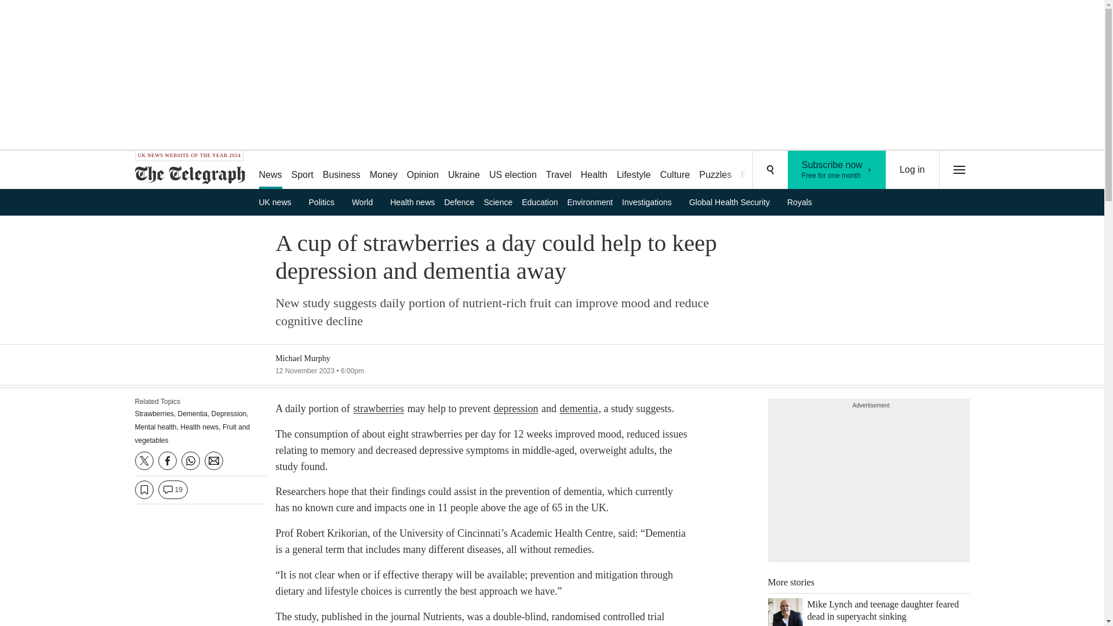  What do you see at coordinates (594, 170) in the screenshot?
I see `Health` at bounding box center [594, 170].